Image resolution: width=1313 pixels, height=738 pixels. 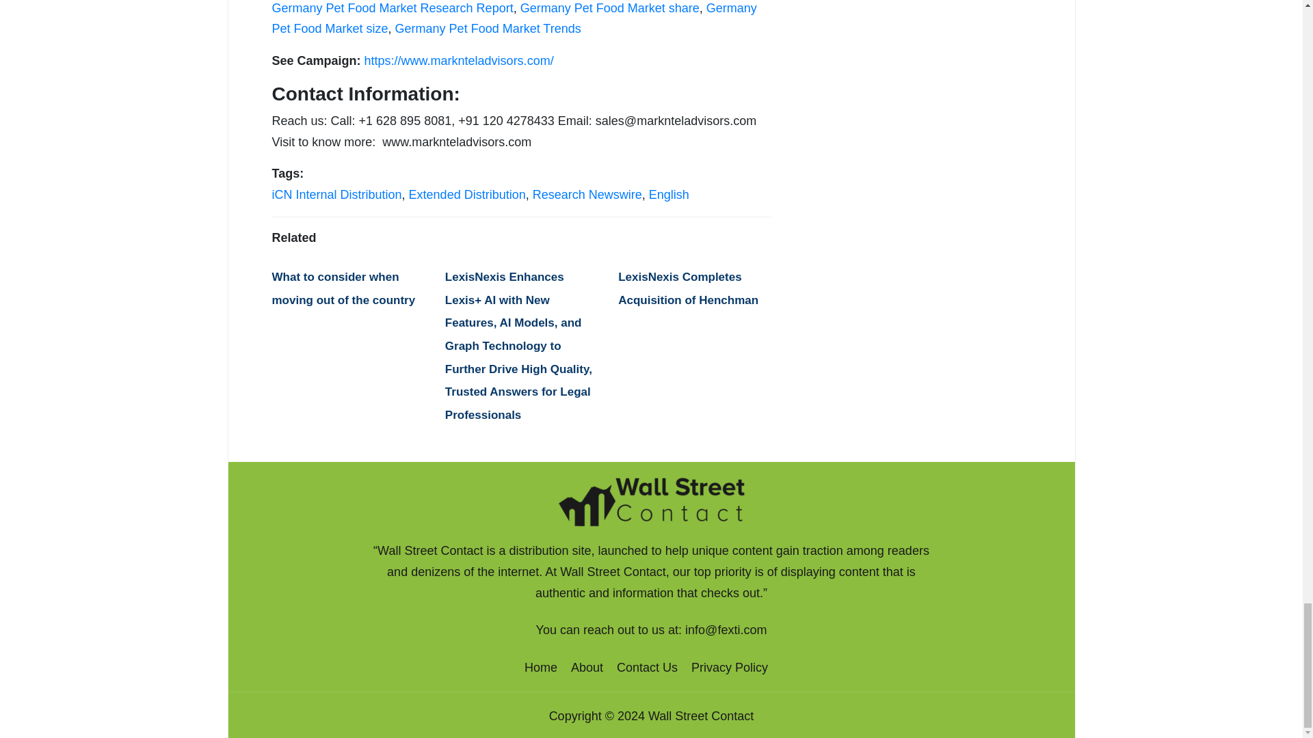 I want to click on Germany Pet Food Market Trends, so click(x=488, y=29).